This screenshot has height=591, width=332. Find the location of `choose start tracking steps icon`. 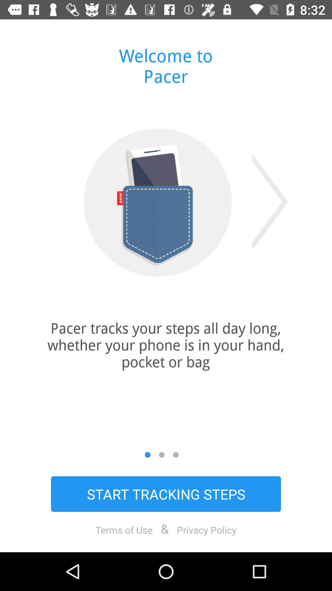

choose start tracking steps icon is located at coordinates (166, 494).